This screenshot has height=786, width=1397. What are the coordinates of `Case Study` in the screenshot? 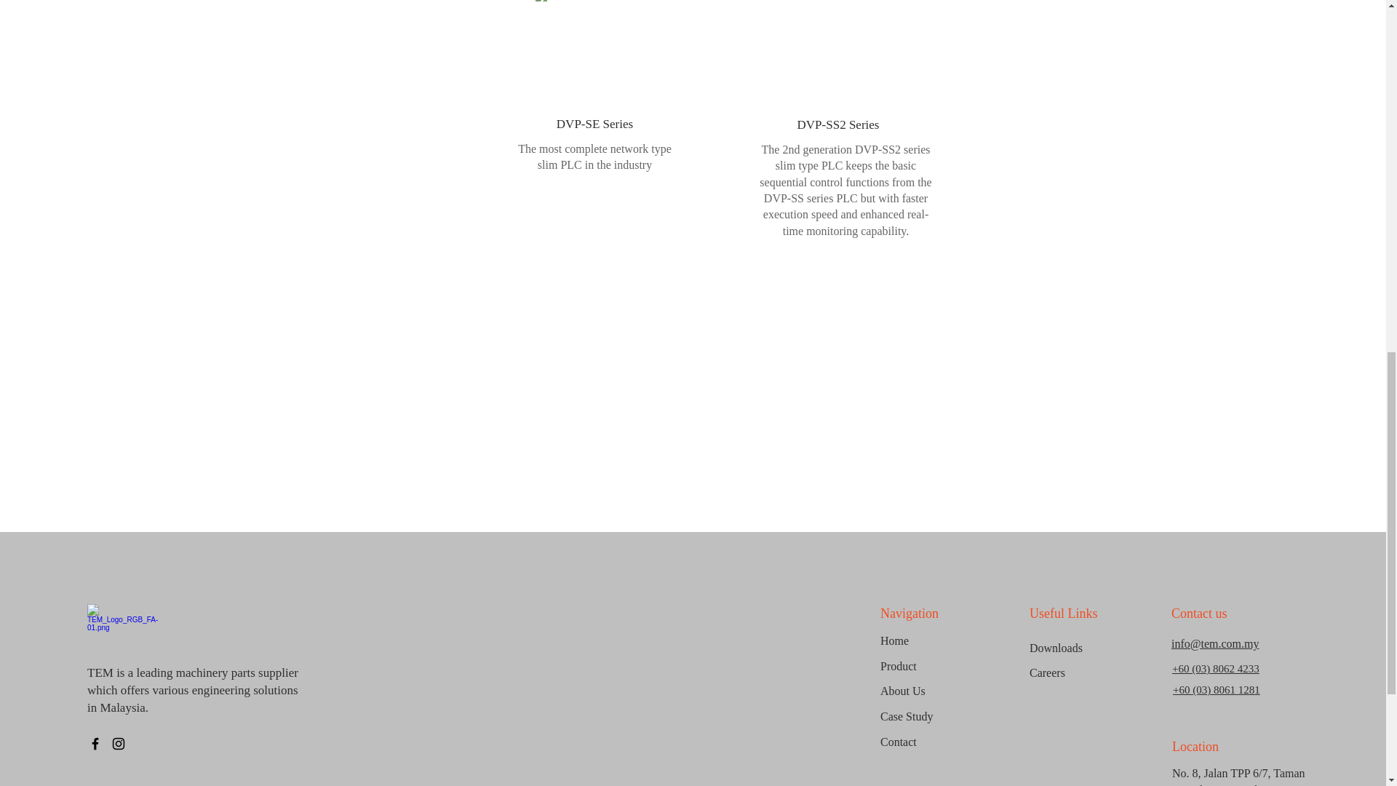 It's located at (931, 717).